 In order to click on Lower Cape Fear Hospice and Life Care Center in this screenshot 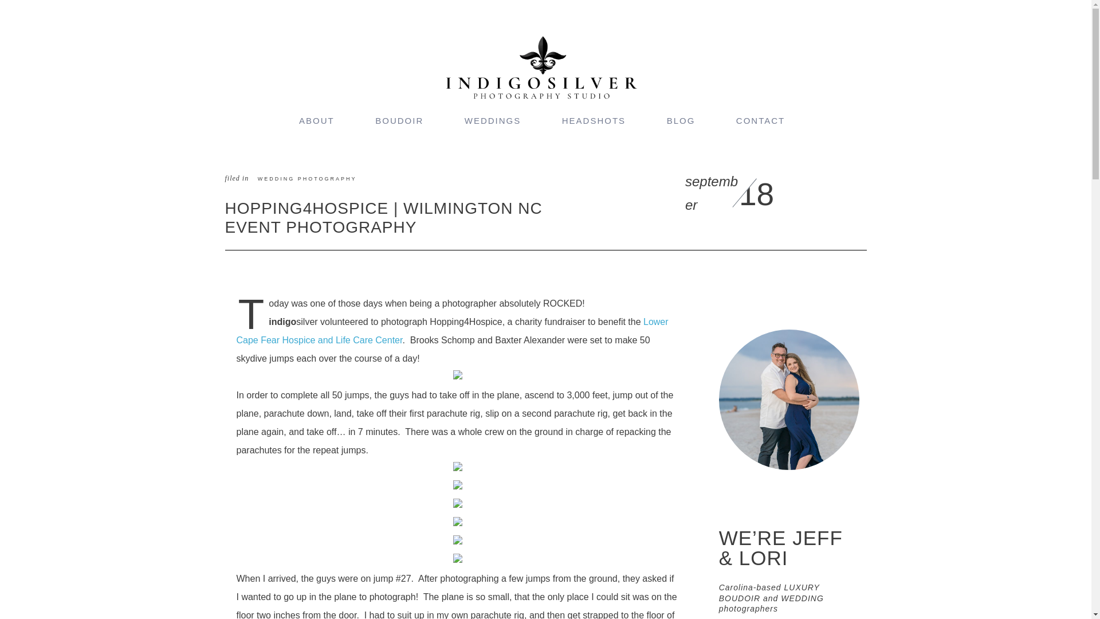, I will do `click(451, 330)`.